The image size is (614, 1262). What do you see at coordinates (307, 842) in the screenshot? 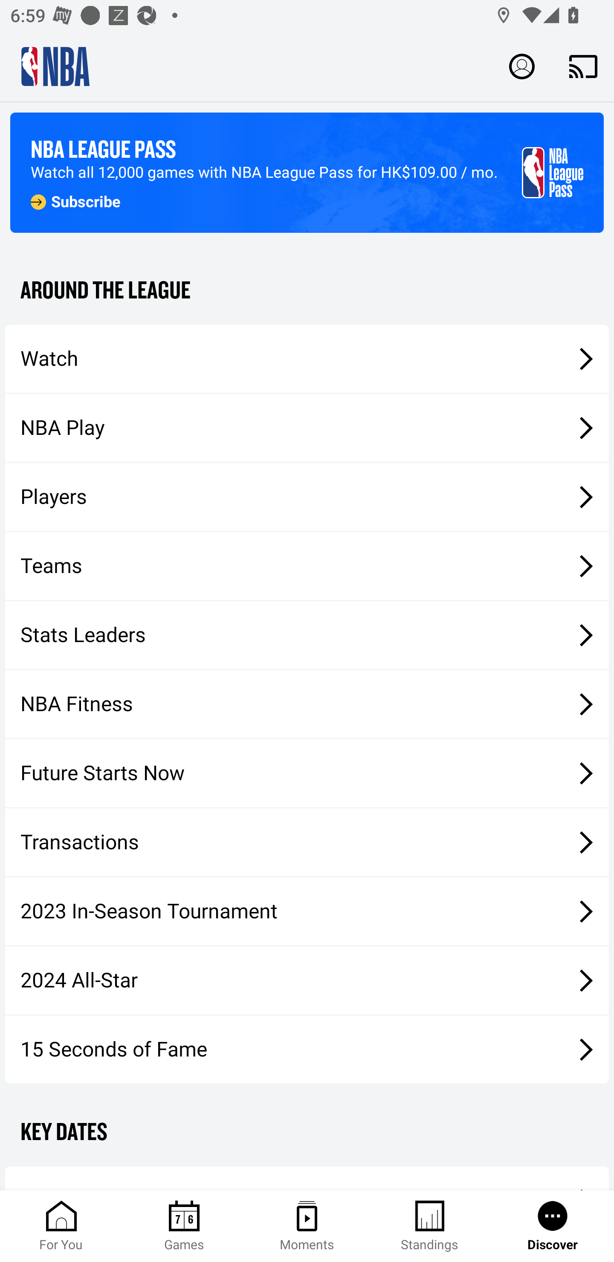
I see `Transactions` at bounding box center [307, 842].